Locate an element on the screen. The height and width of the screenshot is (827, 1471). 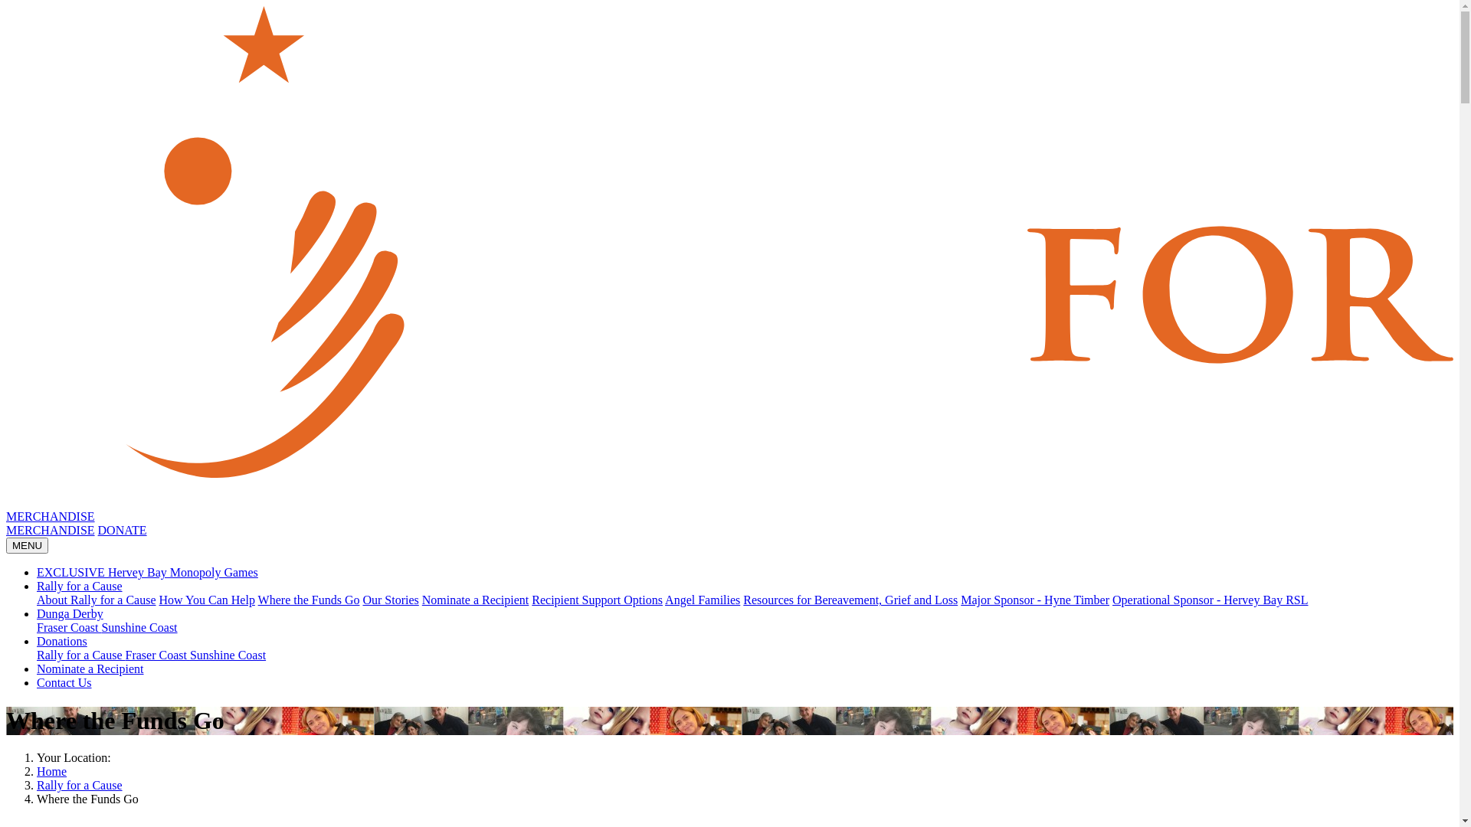
Rally for a Cause is located at coordinates (81, 655).